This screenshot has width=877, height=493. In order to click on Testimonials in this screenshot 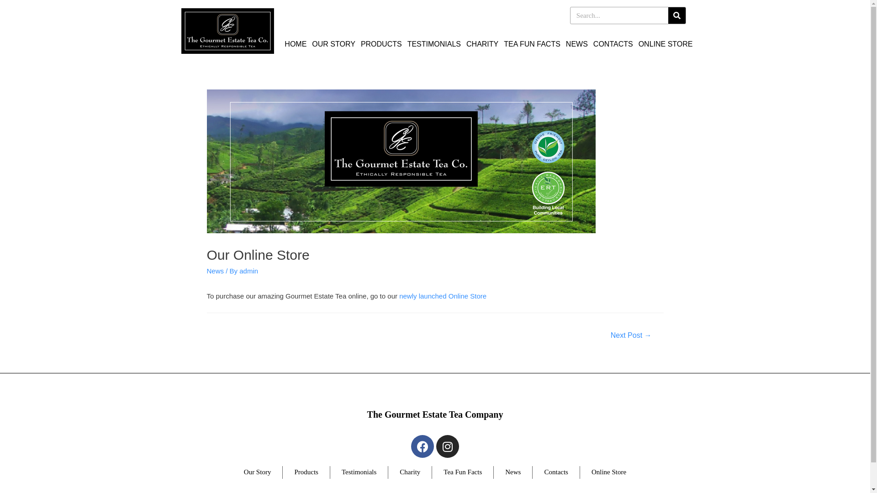, I will do `click(359, 472)`.